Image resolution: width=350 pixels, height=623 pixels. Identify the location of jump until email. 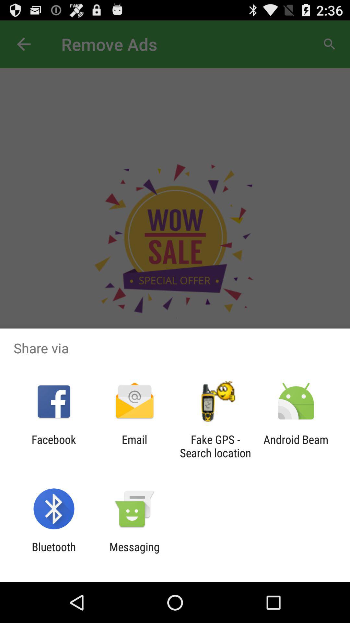
(134, 446).